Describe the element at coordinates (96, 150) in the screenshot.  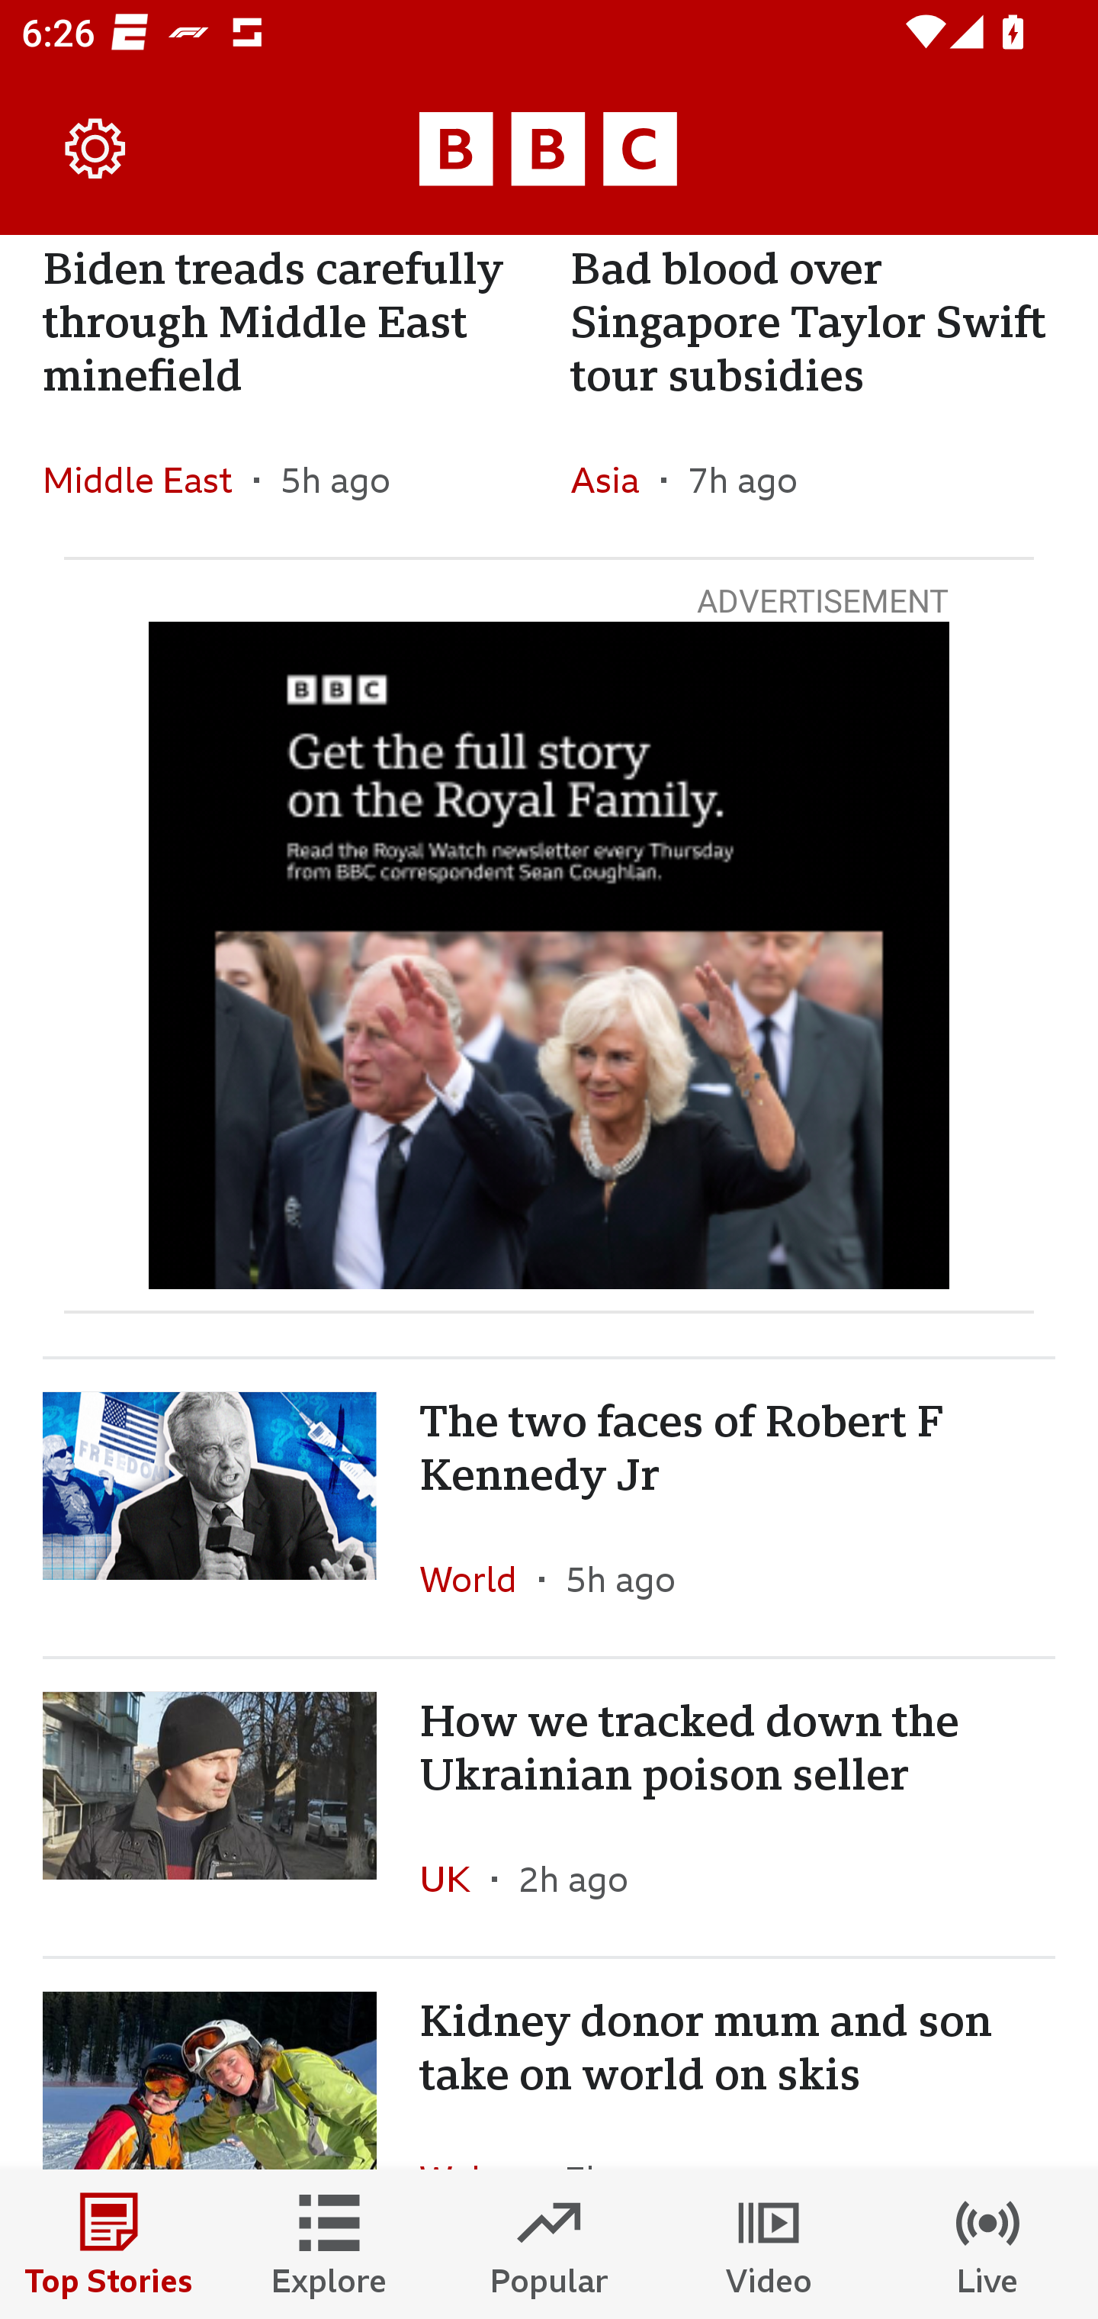
I see `Settings` at that location.